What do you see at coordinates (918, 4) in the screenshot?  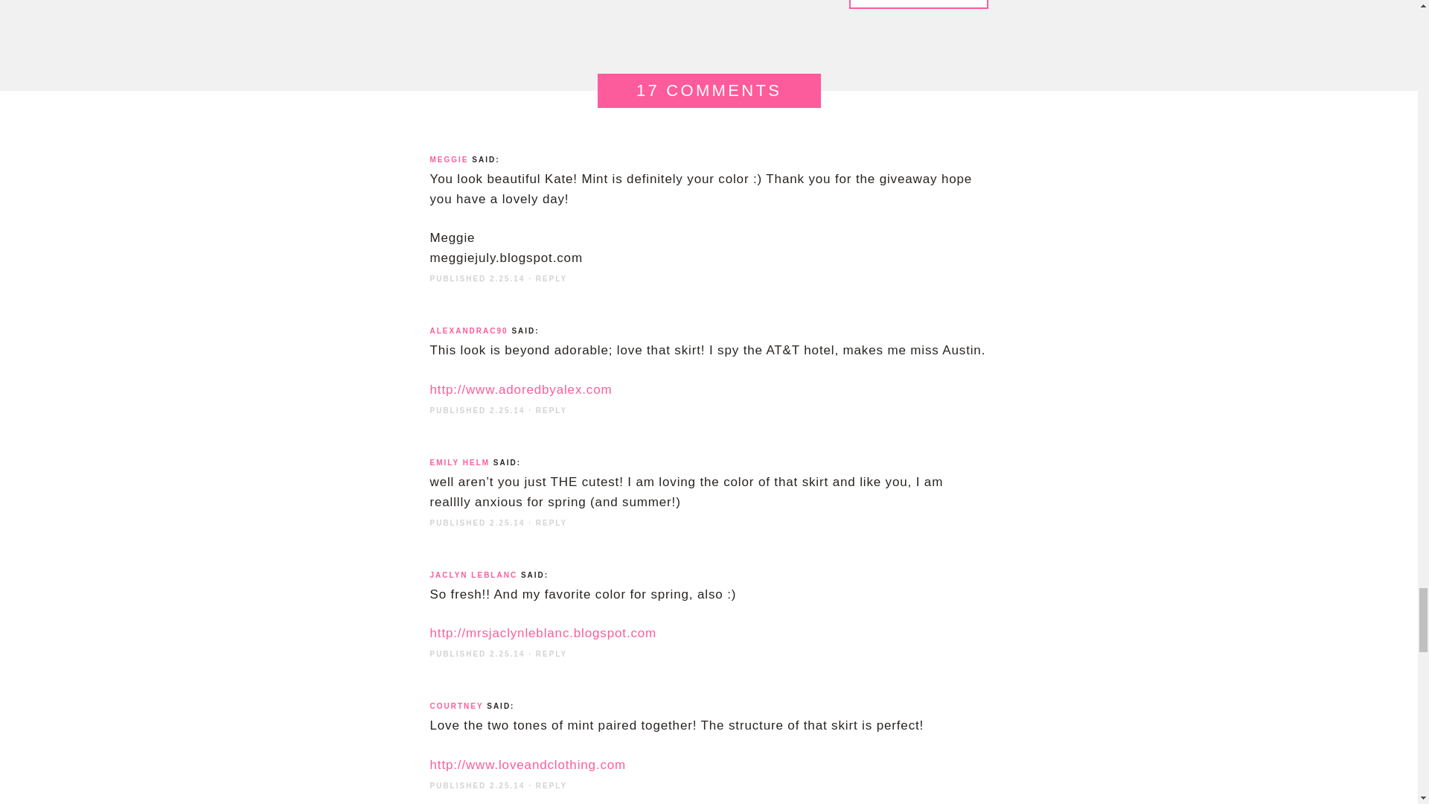 I see `Publish!` at bounding box center [918, 4].